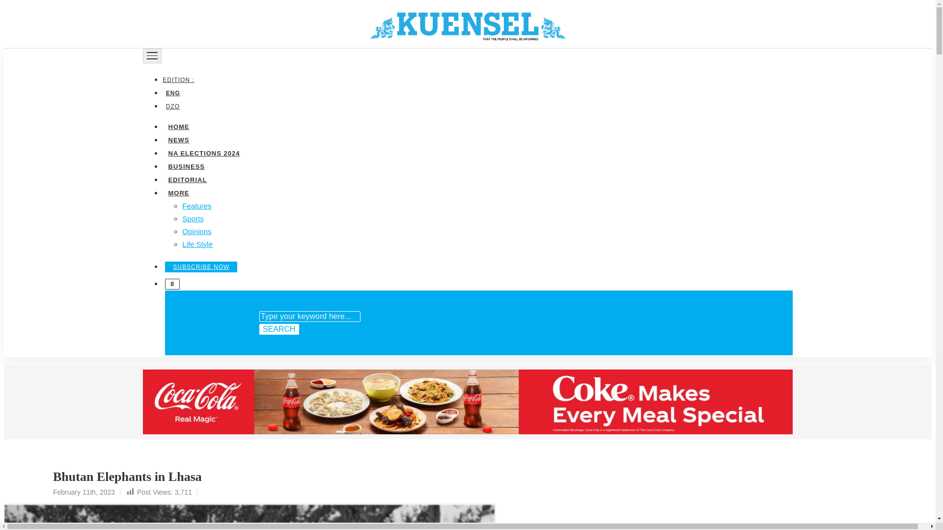 The image size is (943, 530). I want to click on EDITORIAL, so click(187, 179).